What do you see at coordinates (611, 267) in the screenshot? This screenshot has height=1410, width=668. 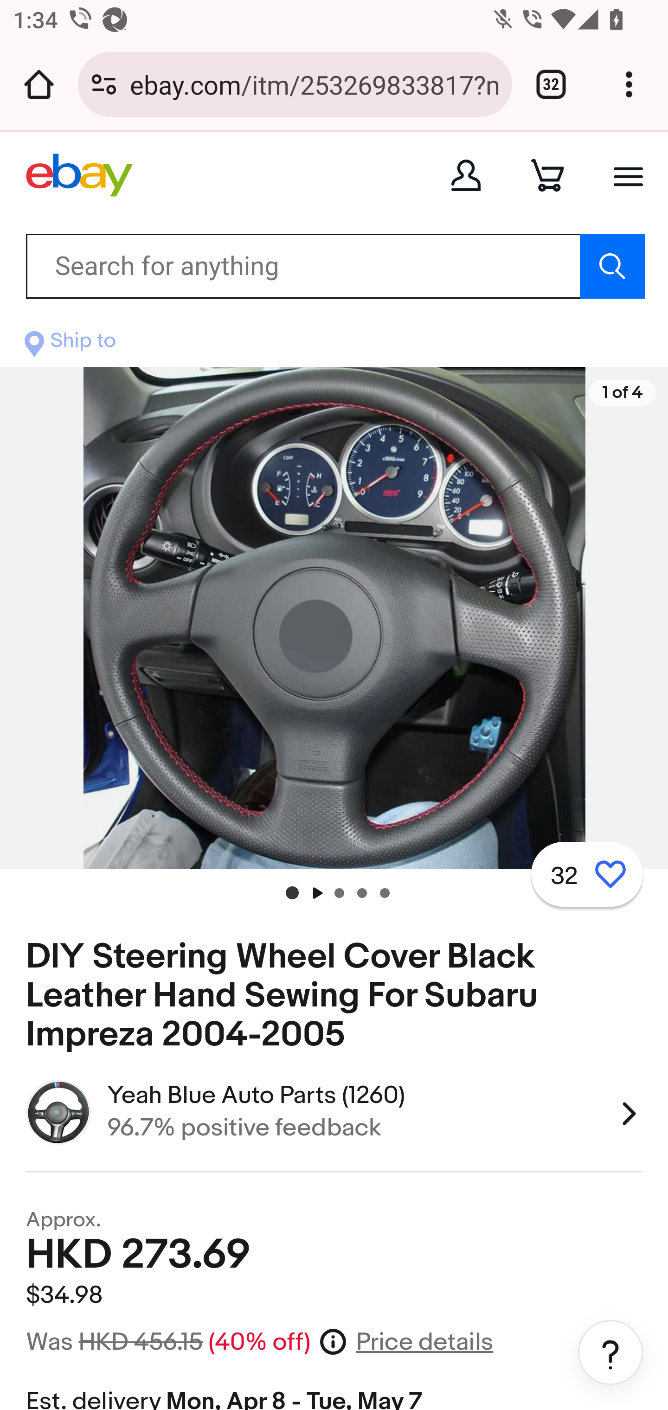 I see `Search` at bounding box center [611, 267].